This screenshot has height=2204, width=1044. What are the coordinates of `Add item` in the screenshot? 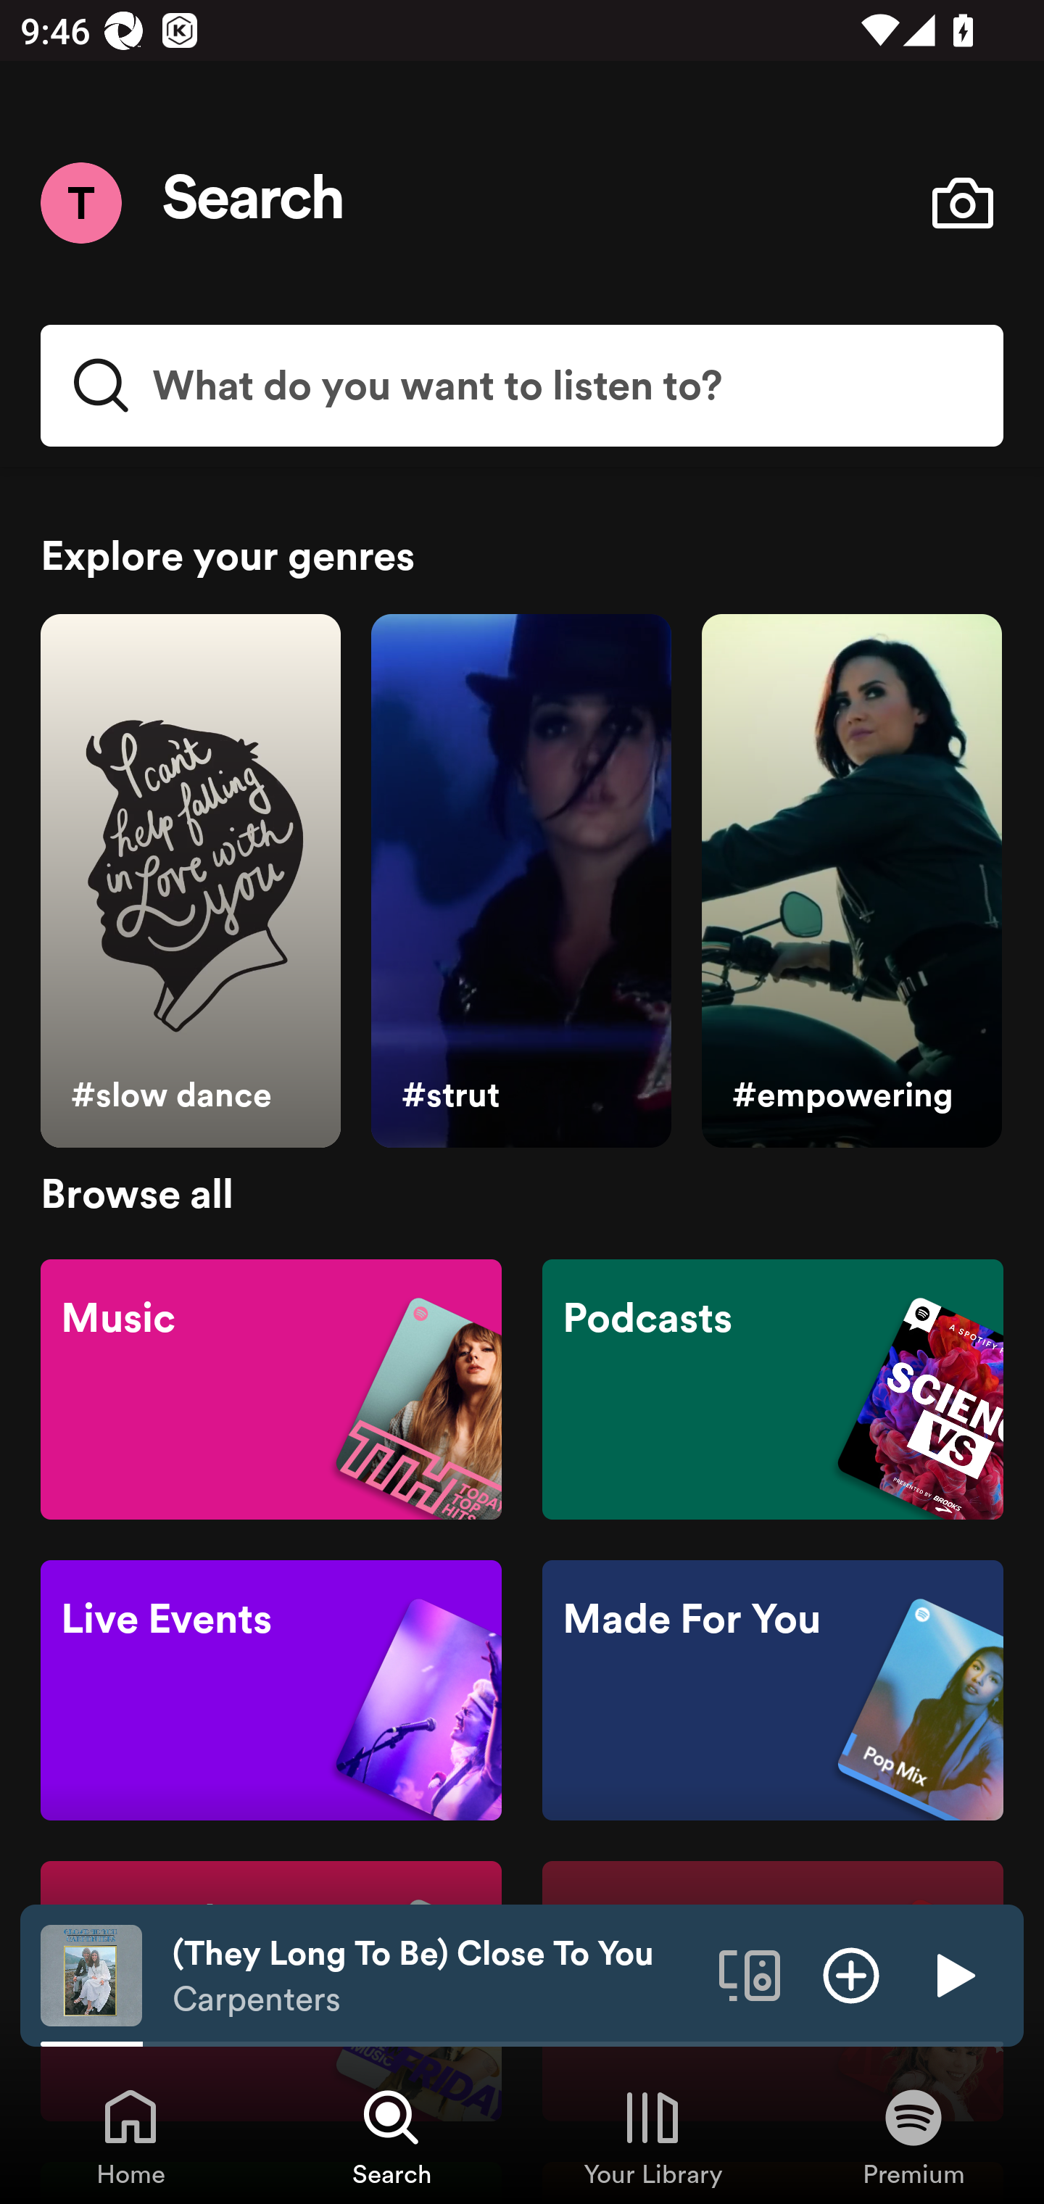 It's located at (851, 1974).